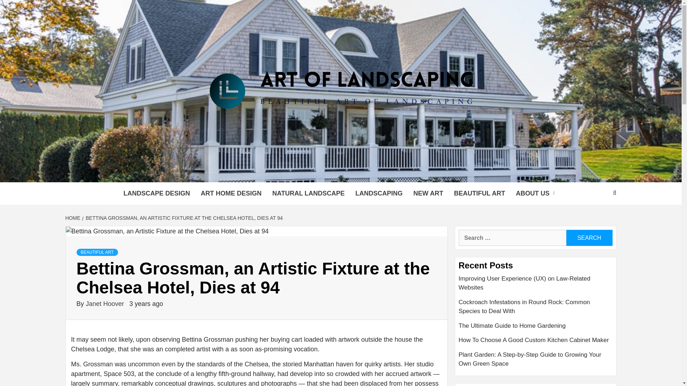 This screenshot has height=386, width=687. What do you see at coordinates (308, 193) in the screenshot?
I see `NATURAL LANDSCAPE` at bounding box center [308, 193].